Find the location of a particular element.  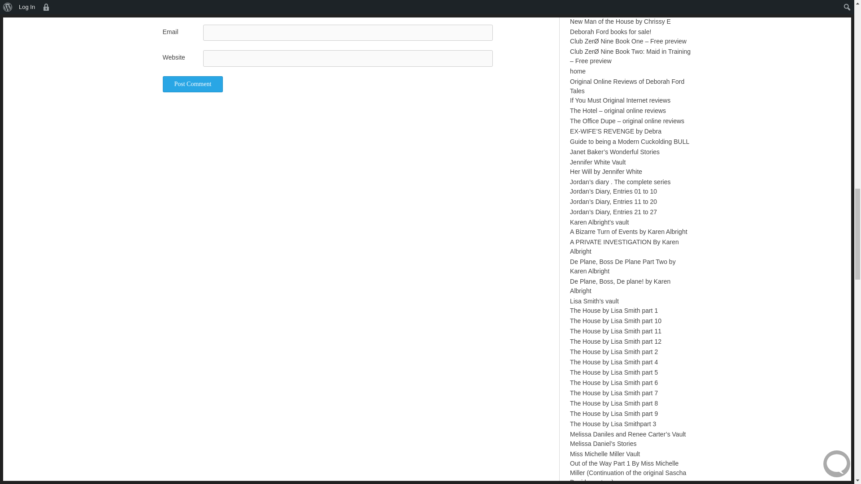

Post Comment is located at coordinates (193, 84).